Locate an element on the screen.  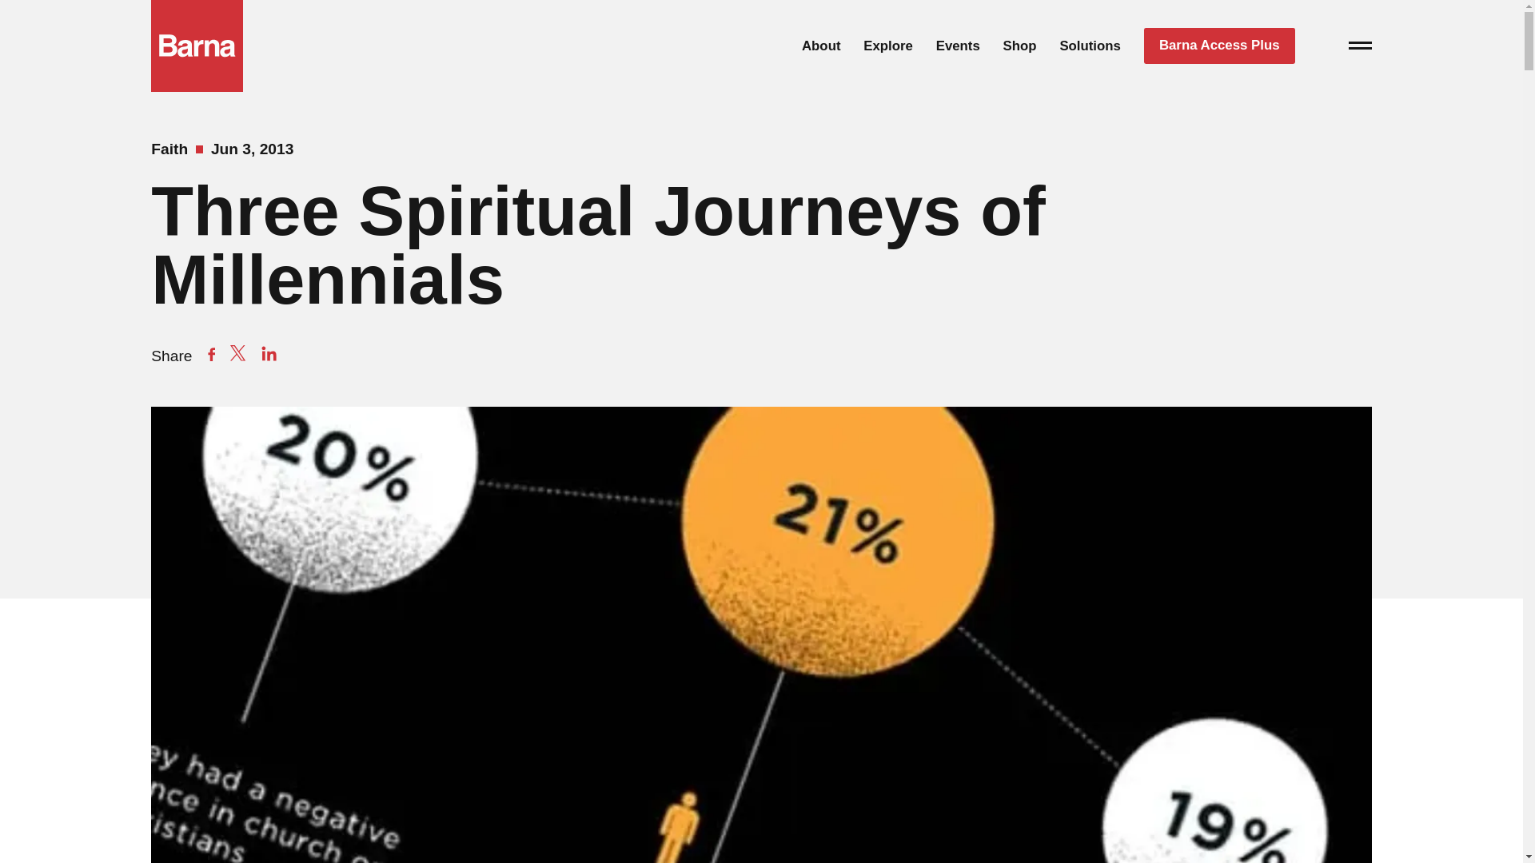
Share on LinkedIn is located at coordinates (269, 353).